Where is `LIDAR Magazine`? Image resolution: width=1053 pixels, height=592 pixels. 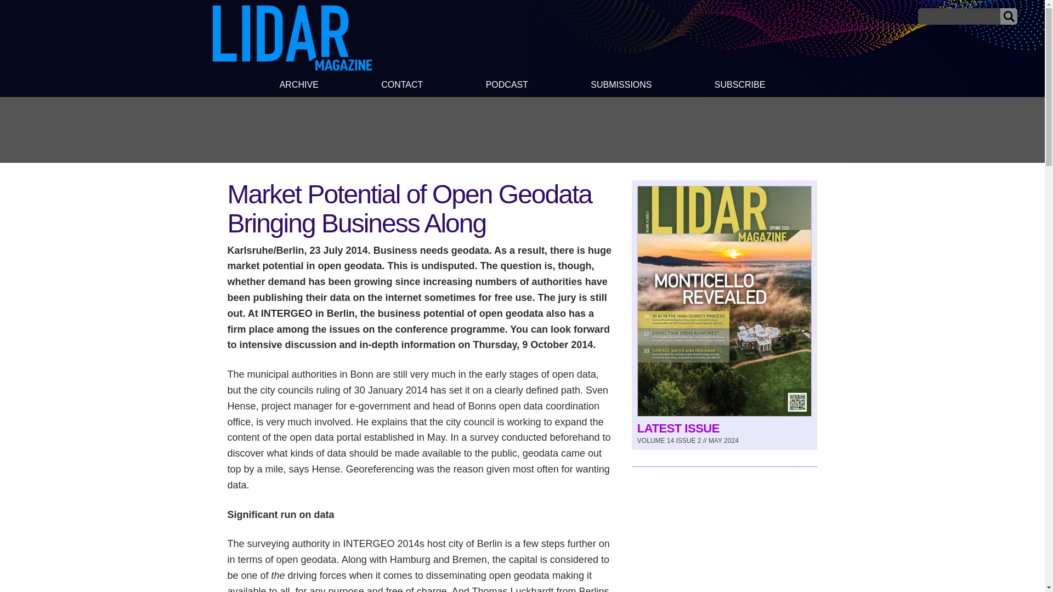
LIDAR Magazine is located at coordinates (292, 37).